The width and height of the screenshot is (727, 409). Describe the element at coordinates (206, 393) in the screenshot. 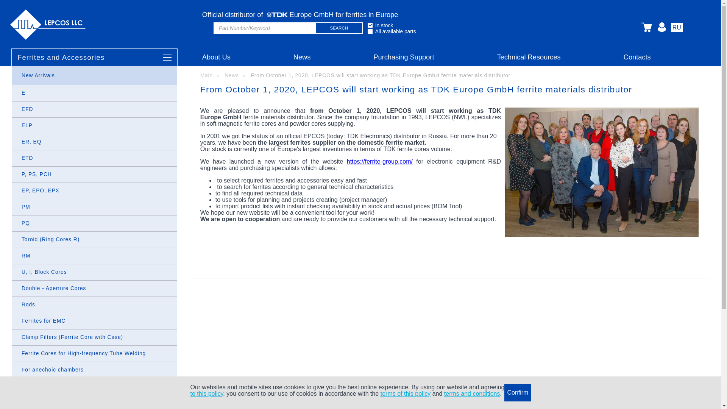

I see `to this policy` at that location.